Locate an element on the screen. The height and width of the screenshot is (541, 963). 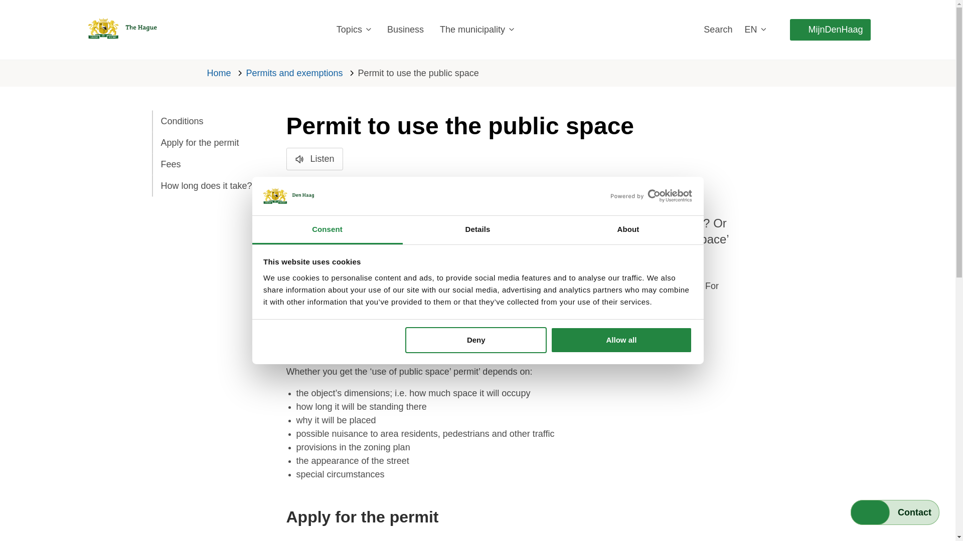
About is located at coordinates (628, 230).